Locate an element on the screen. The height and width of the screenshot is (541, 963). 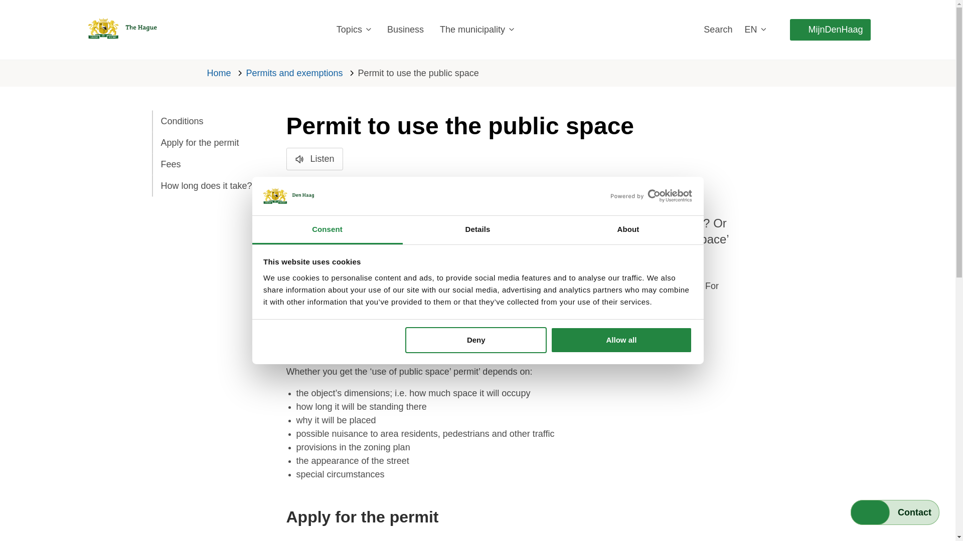
About is located at coordinates (628, 230).